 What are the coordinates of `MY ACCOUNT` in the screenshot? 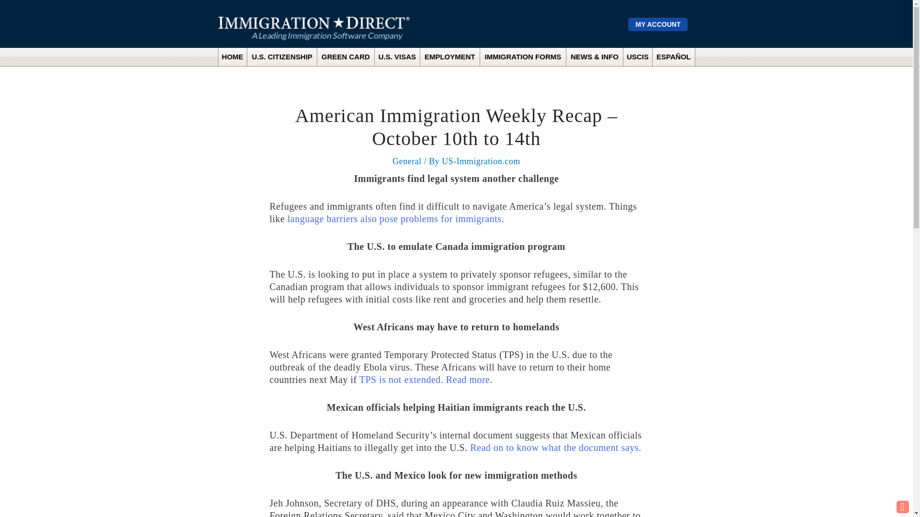 It's located at (657, 24).